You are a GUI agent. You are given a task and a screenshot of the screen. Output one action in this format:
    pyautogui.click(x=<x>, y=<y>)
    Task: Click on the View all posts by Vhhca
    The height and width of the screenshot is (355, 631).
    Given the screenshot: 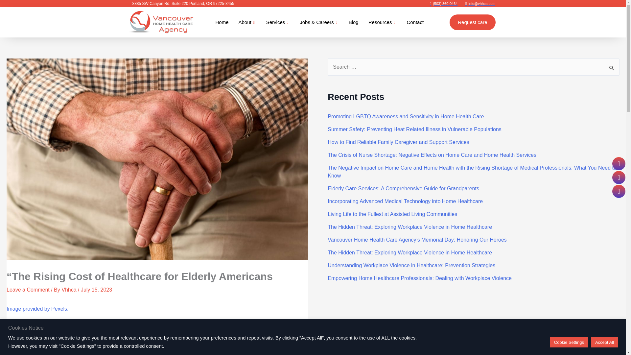 What is the action you would take?
    pyautogui.click(x=69, y=289)
    